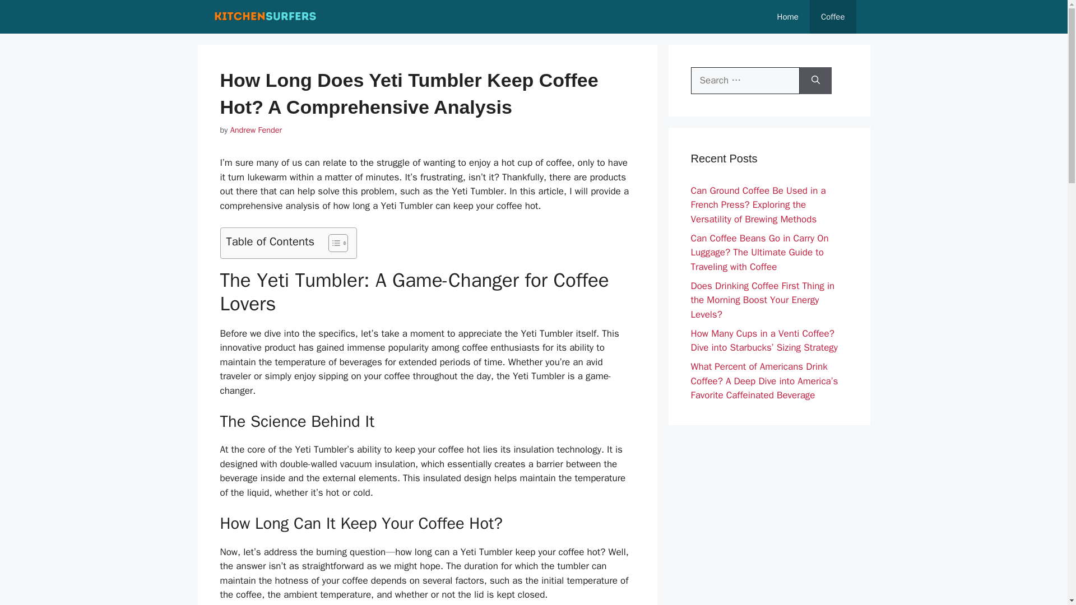 This screenshot has height=605, width=1076. I want to click on Search for:, so click(745, 81).